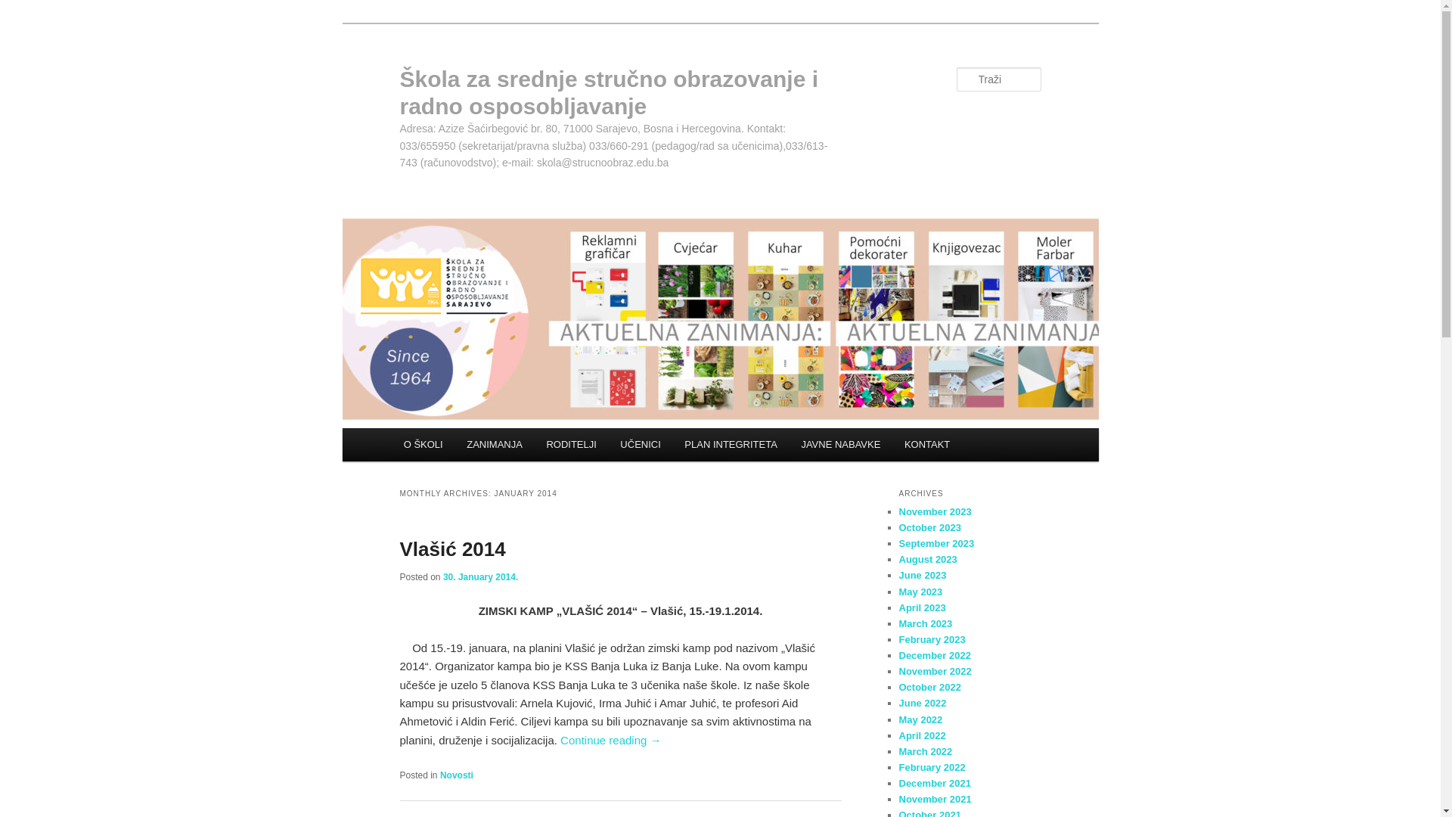 The image size is (1452, 817). Describe the element at coordinates (920, 720) in the screenshot. I see `May 2022` at that location.